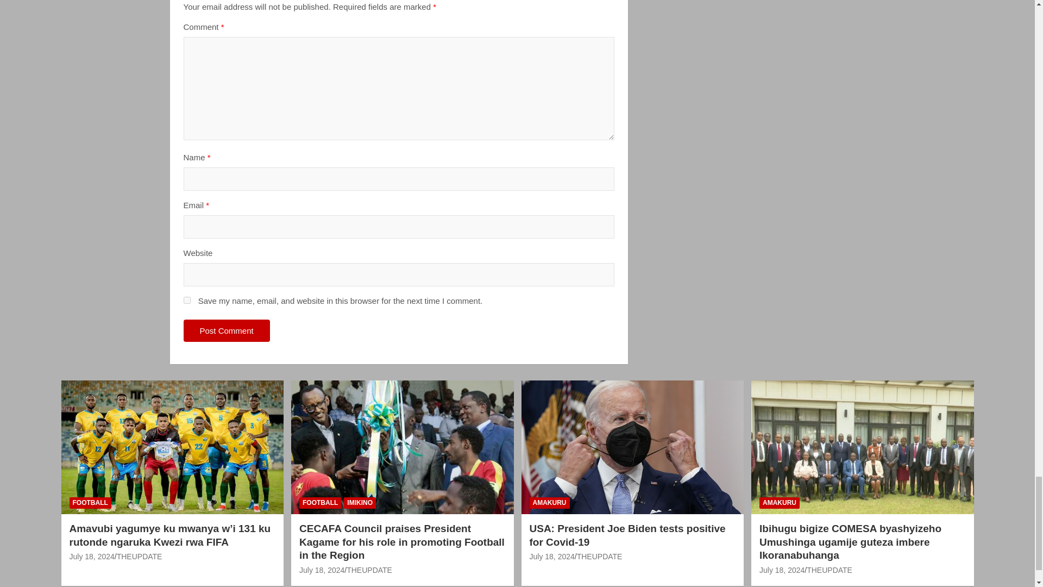 This screenshot has height=587, width=1043. I want to click on yes, so click(187, 300).